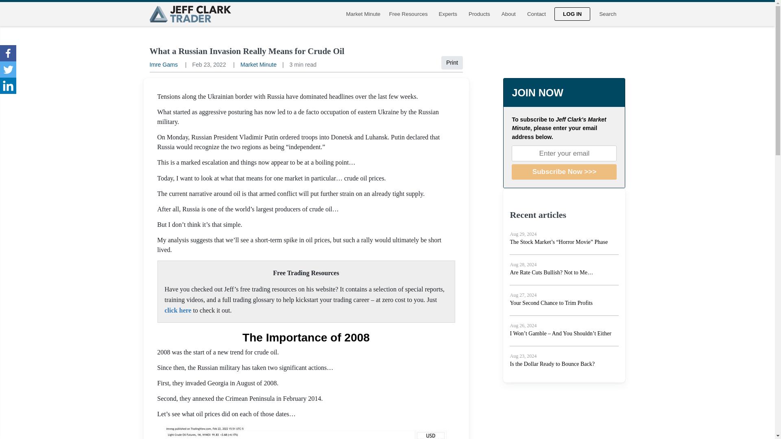 The width and height of the screenshot is (781, 439). I want to click on Jeff Clark Trader, so click(190, 14).